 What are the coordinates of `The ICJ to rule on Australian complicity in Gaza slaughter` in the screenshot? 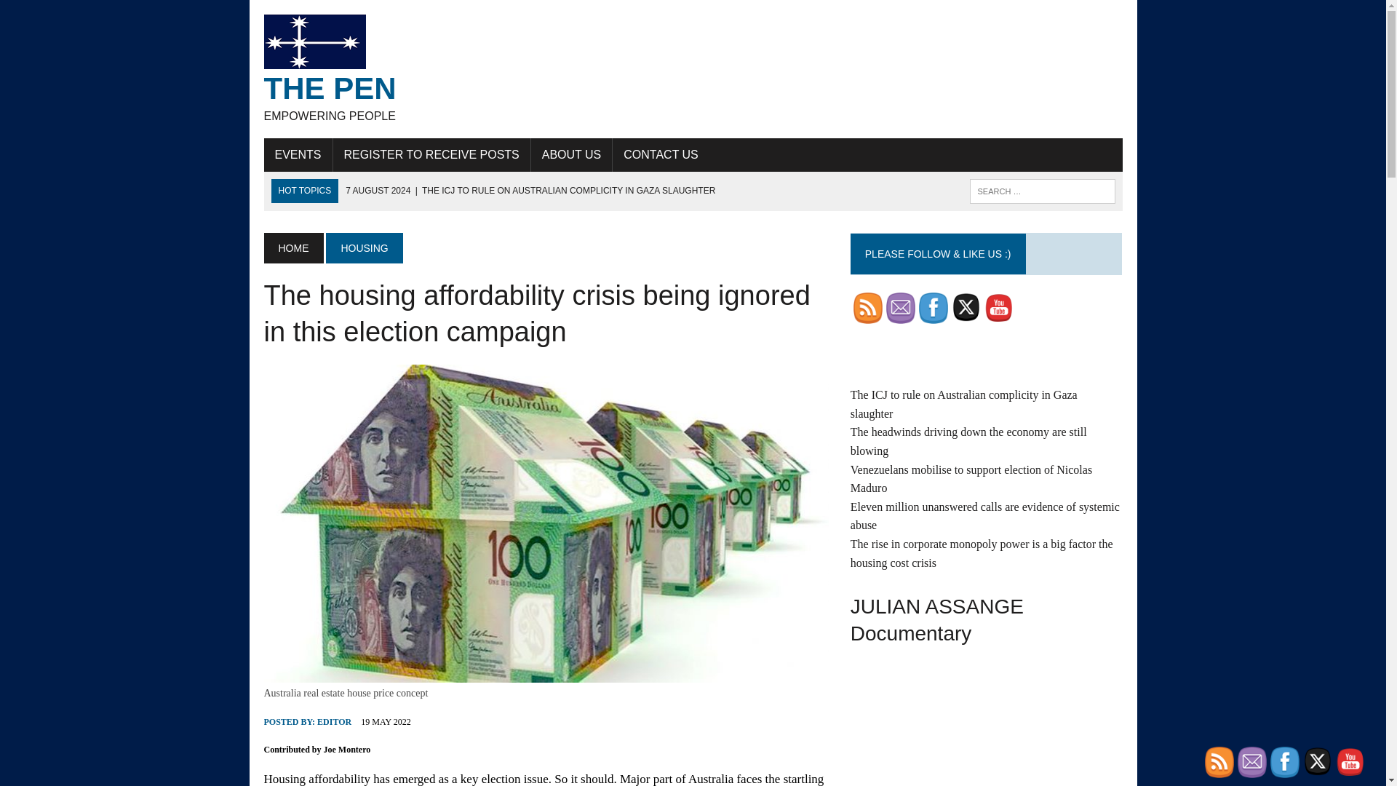 It's located at (572, 155).